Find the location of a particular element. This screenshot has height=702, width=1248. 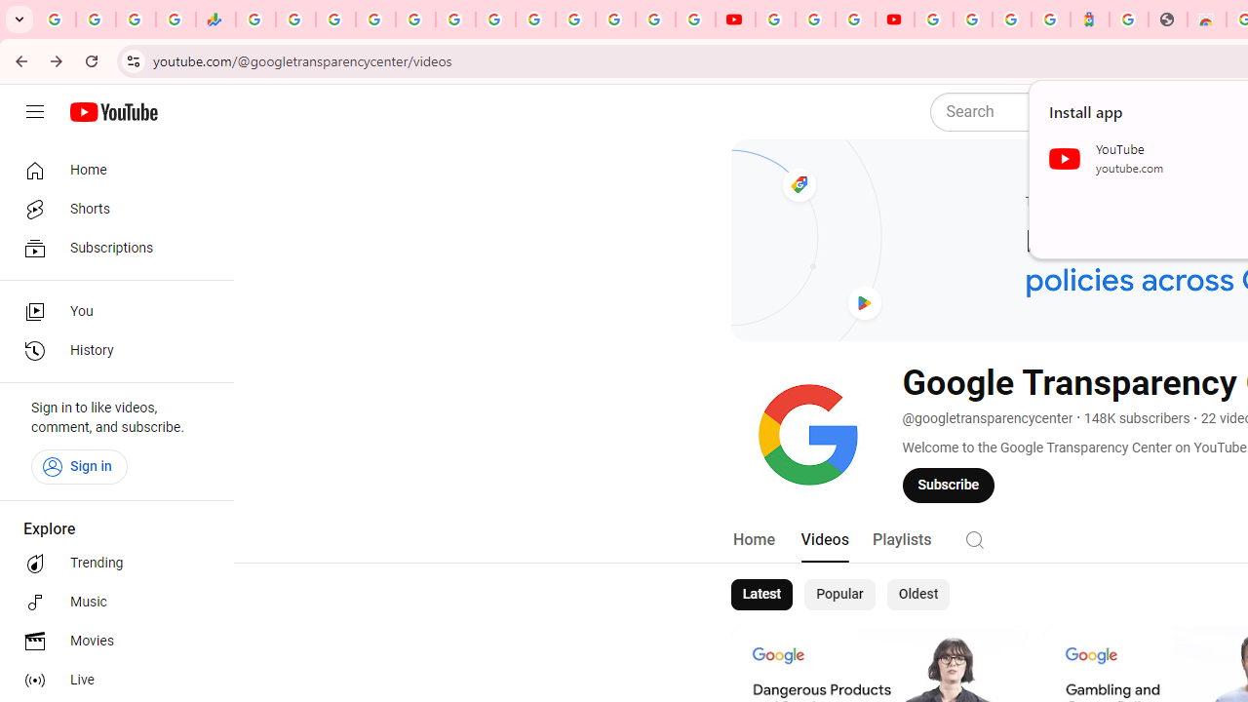

Privacy Checkup is located at coordinates (694, 19).